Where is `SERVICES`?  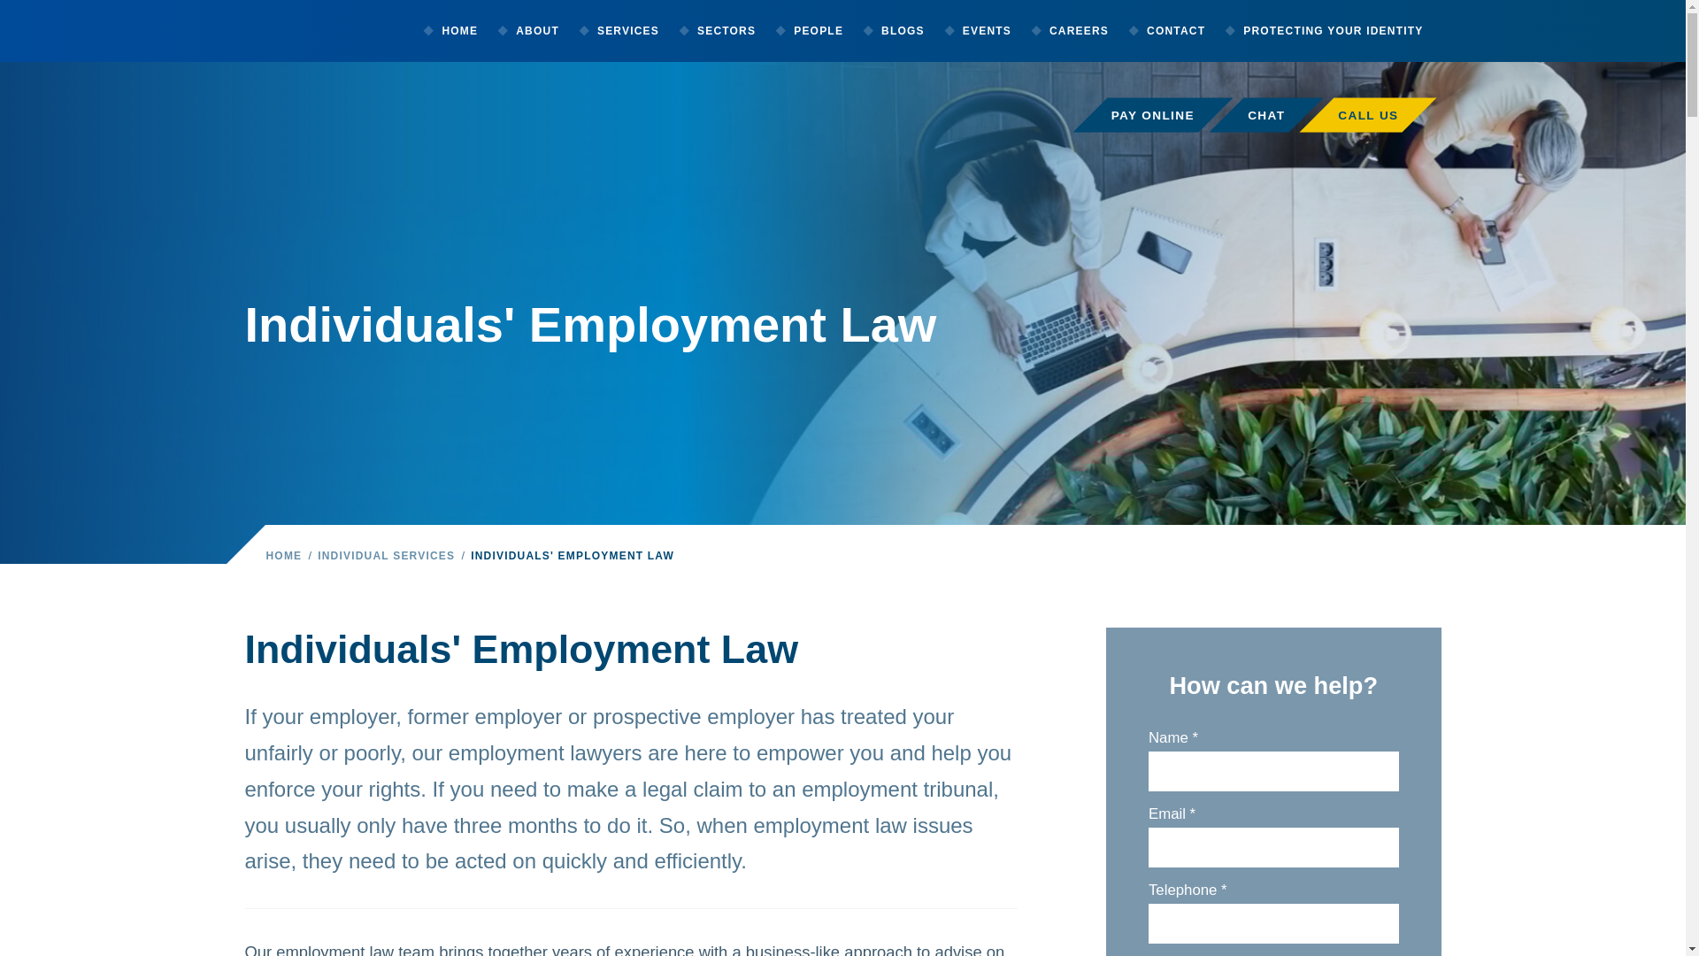 SERVICES is located at coordinates (627, 31).